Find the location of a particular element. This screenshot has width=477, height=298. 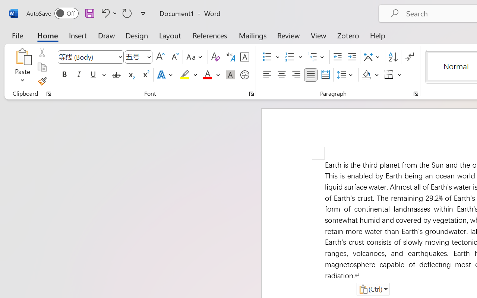

Grow Font is located at coordinates (160, 57).